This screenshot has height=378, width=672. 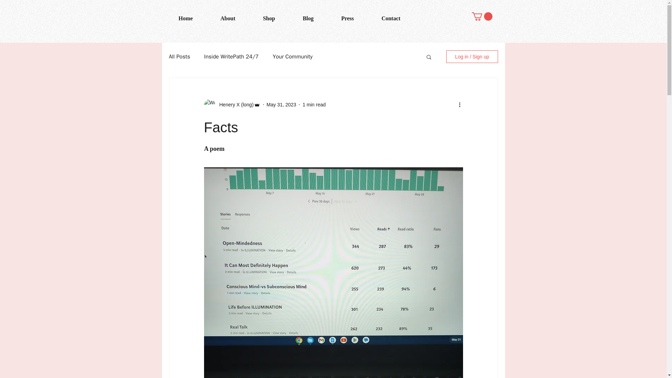 I want to click on All Posts, so click(x=179, y=57).